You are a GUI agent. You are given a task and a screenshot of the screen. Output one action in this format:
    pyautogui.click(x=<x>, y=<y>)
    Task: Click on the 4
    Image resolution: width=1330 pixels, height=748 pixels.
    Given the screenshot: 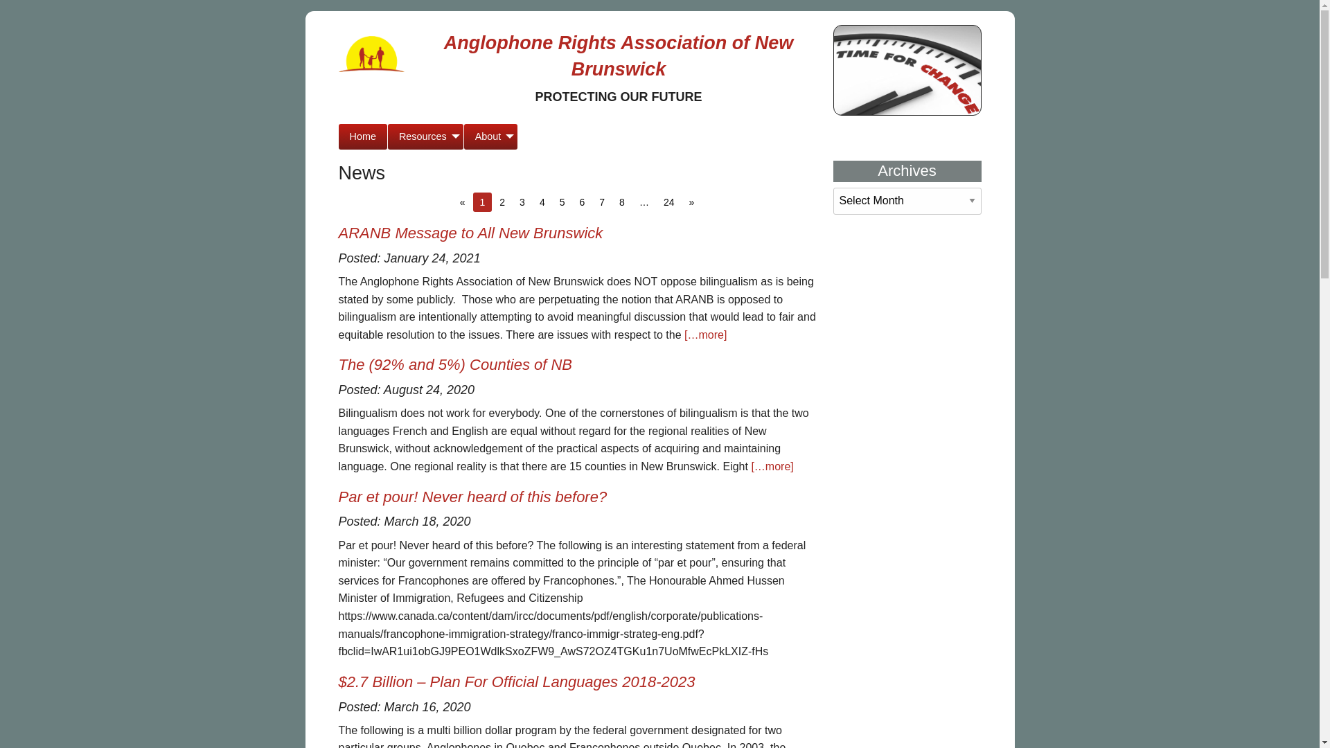 What is the action you would take?
    pyautogui.click(x=542, y=202)
    